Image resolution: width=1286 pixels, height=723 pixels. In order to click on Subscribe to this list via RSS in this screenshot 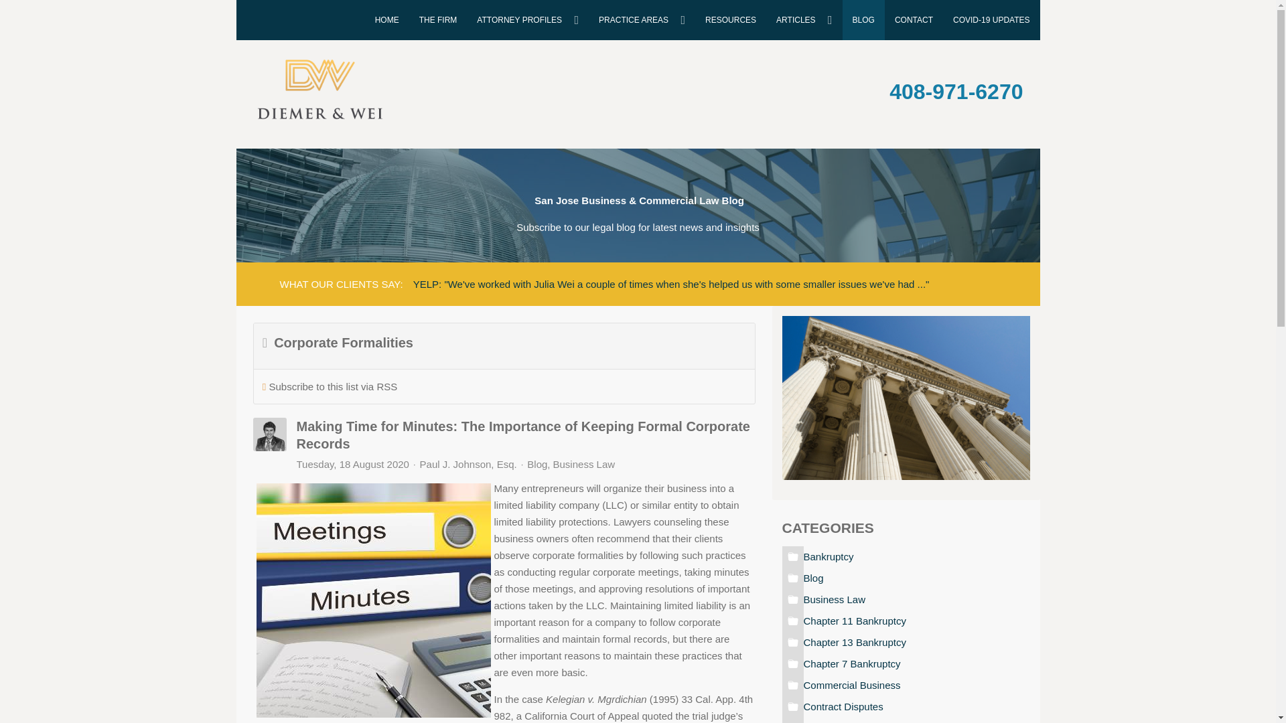, I will do `click(333, 387)`.